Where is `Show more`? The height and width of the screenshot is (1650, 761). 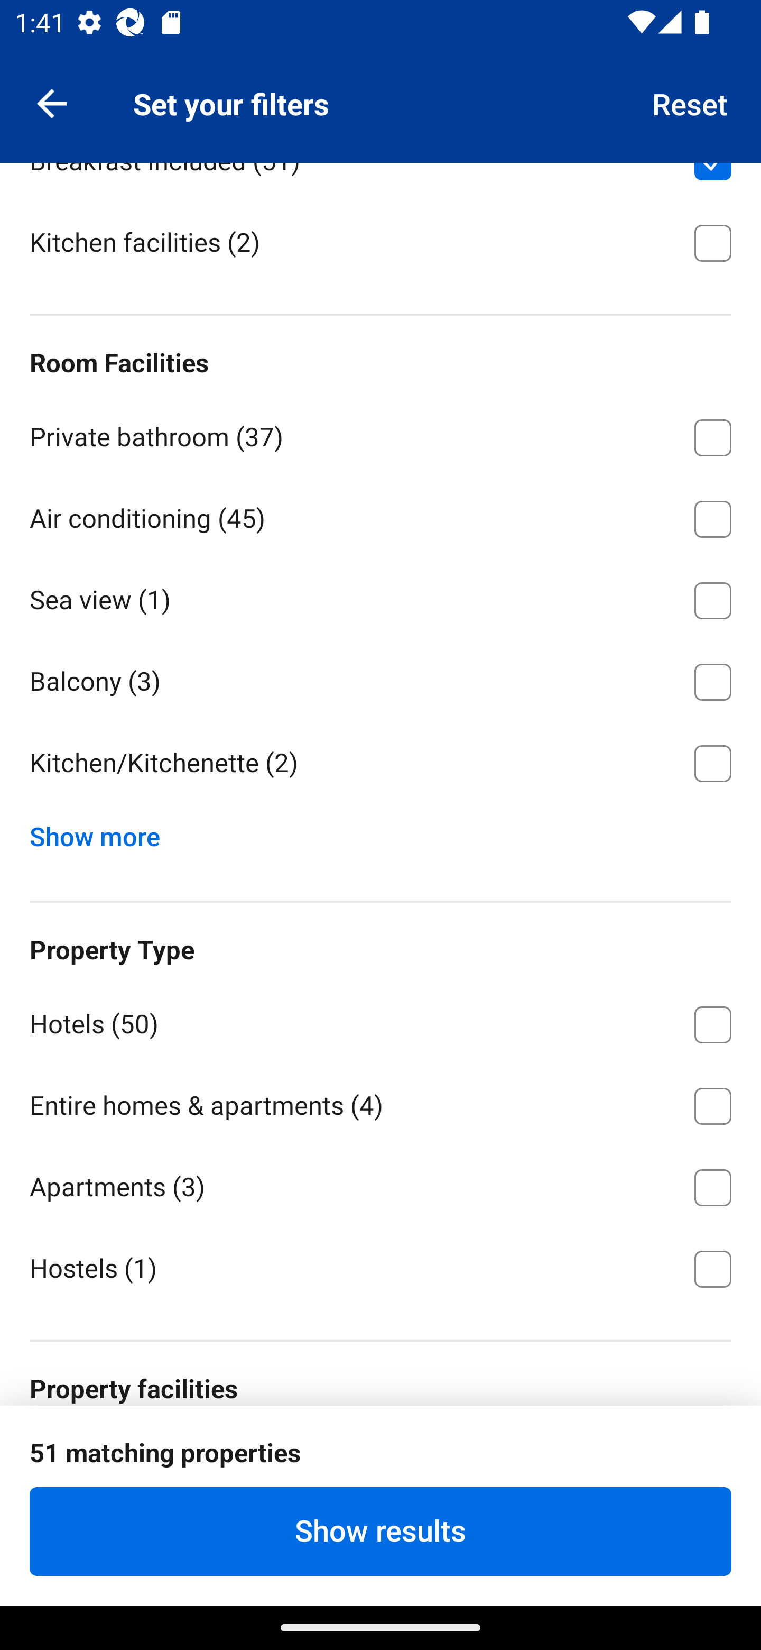
Show more is located at coordinates (103, 832).